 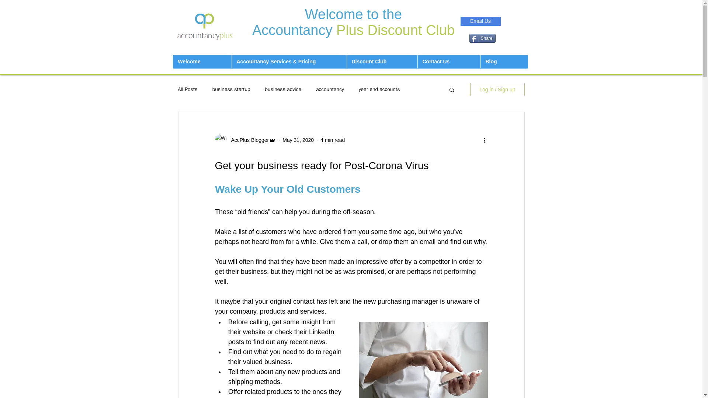 I want to click on business startup, so click(x=232, y=89).